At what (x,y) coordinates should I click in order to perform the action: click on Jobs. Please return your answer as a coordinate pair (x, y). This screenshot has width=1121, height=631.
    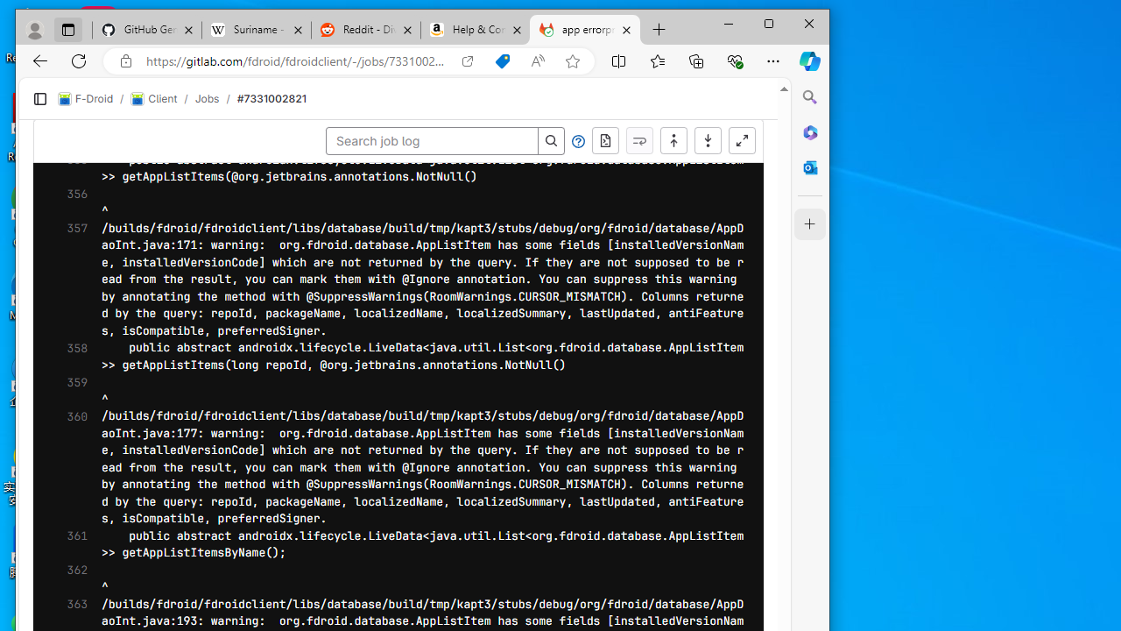
    Looking at the image, I should click on (398, 83).